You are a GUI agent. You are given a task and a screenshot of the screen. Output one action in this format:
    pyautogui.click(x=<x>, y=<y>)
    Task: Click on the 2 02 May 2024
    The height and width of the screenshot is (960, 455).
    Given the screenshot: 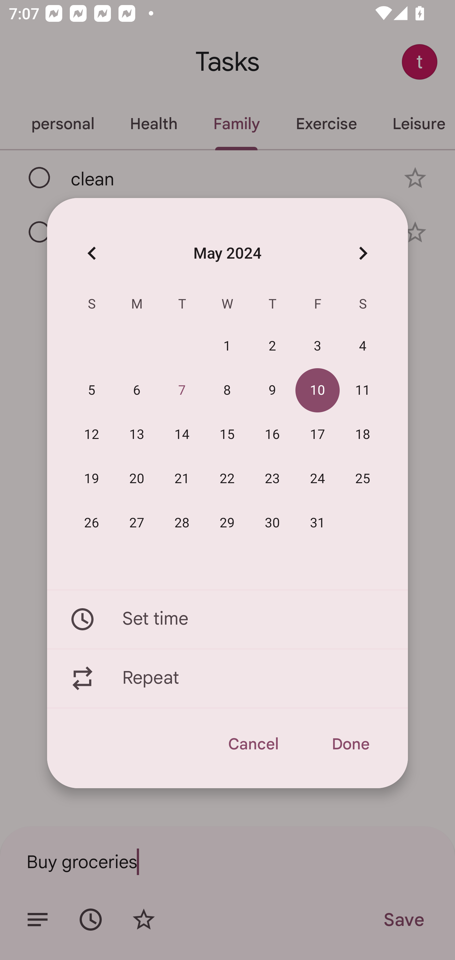 What is the action you would take?
    pyautogui.click(x=272, y=346)
    